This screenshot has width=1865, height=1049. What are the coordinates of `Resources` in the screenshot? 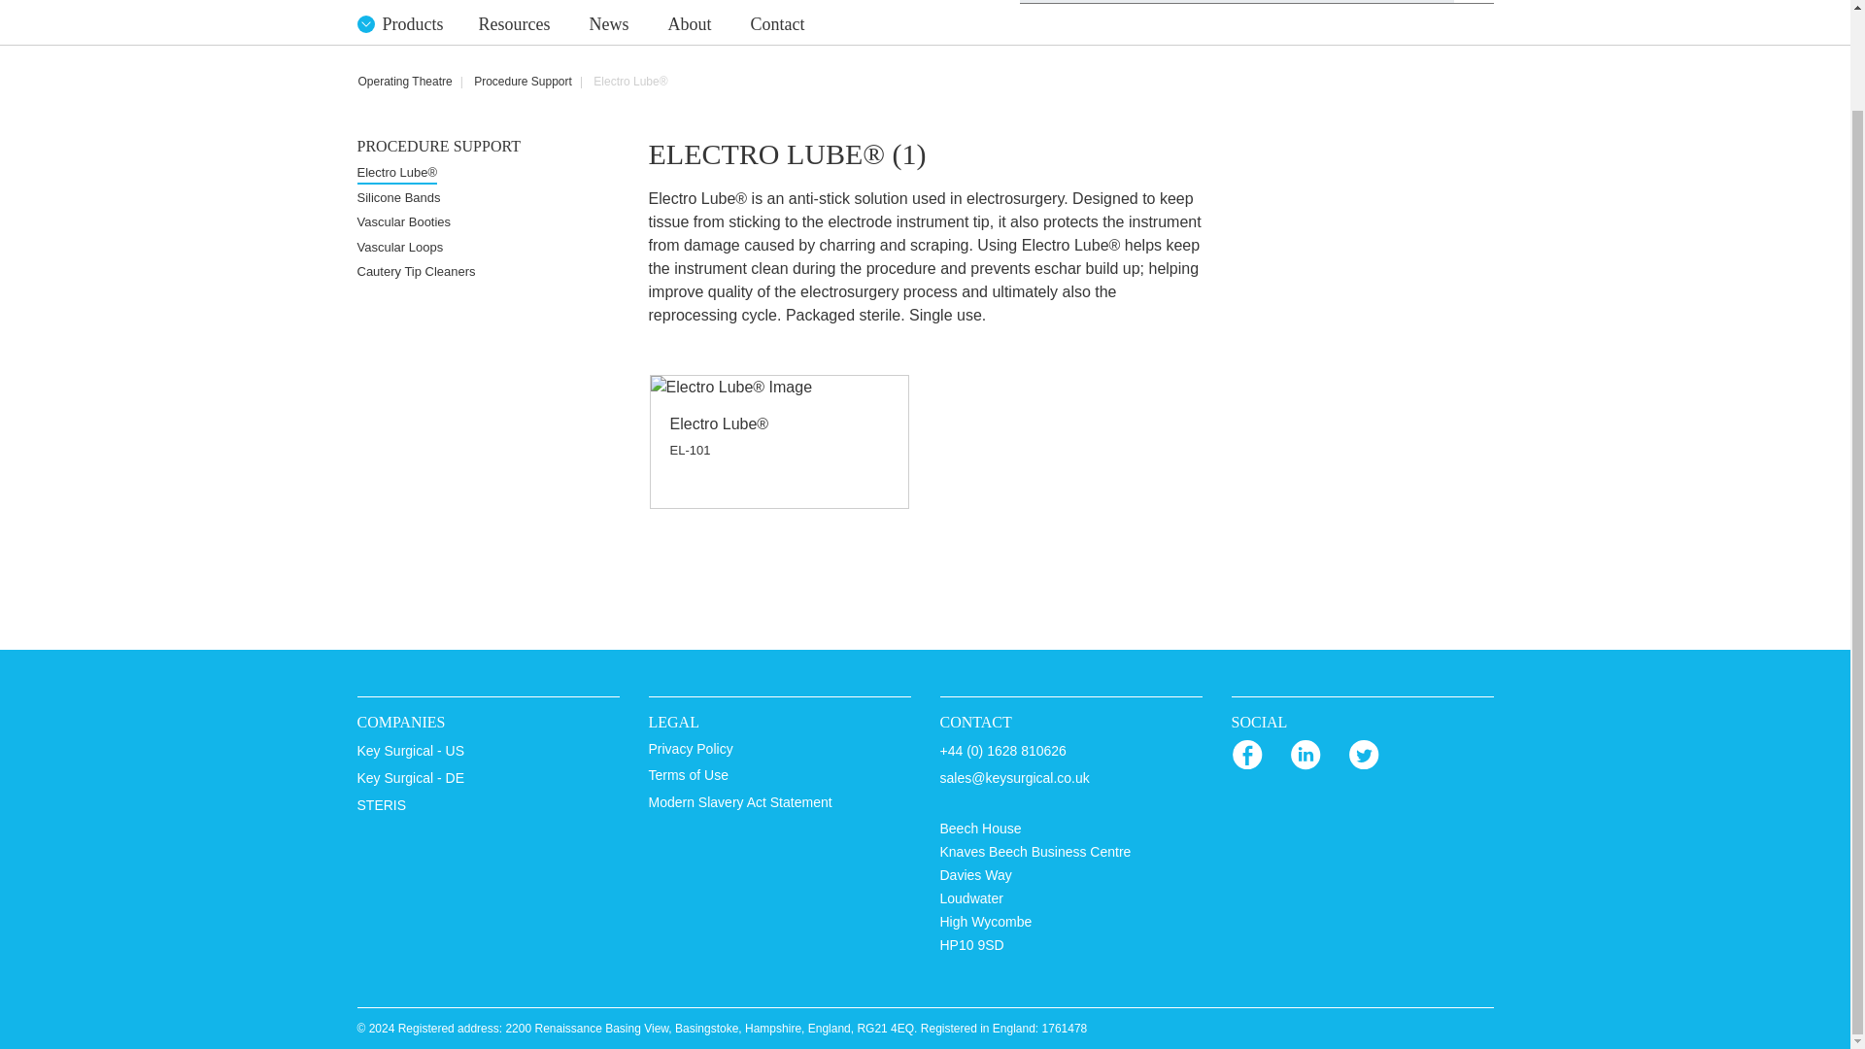 It's located at (513, 24).